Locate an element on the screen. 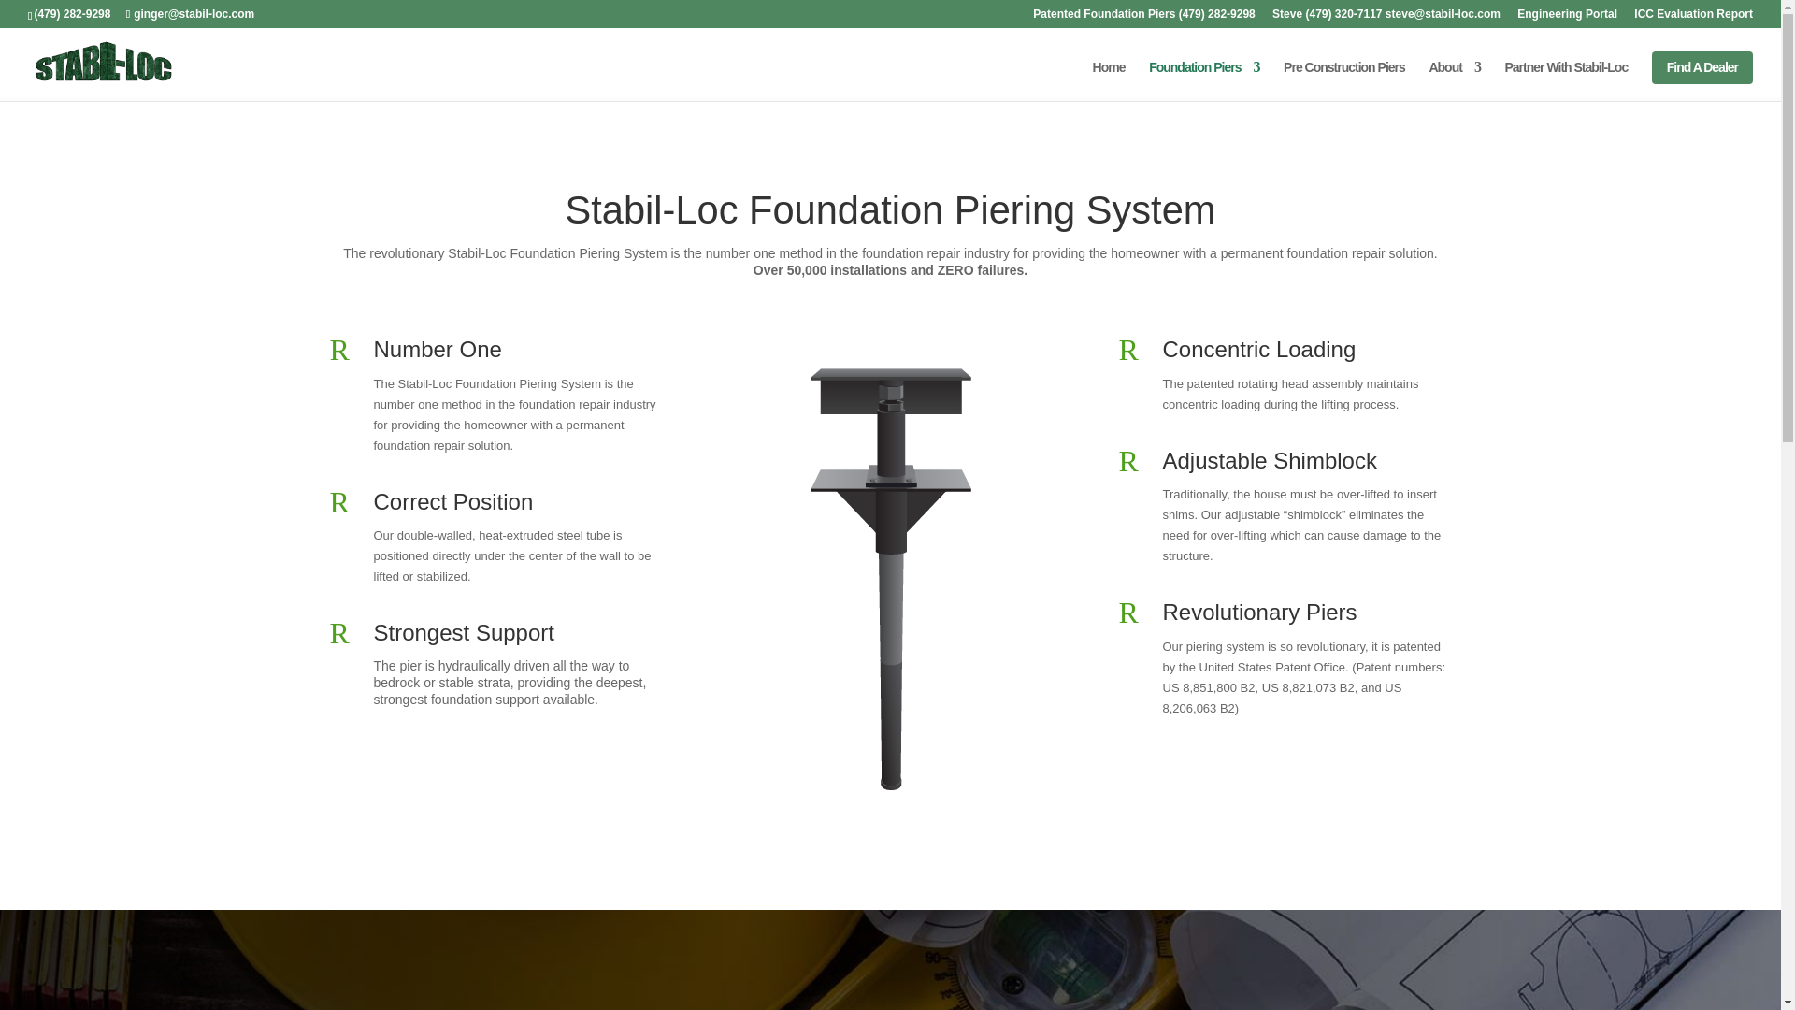 This screenshot has width=1795, height=1010. Engineering Portal is located at coordinates (1567, 18).